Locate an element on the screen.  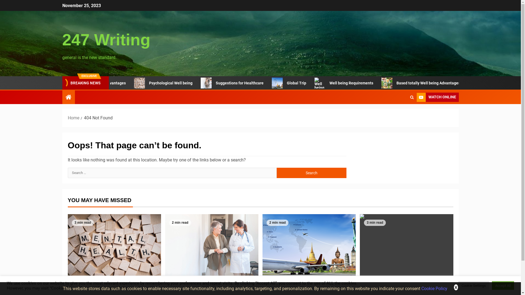
Cookie Settings is located at coordinates (474, 286).